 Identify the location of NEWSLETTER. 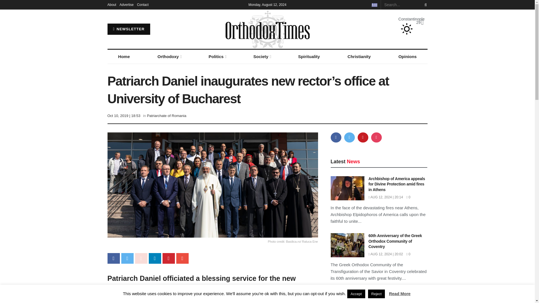
(129, 29).